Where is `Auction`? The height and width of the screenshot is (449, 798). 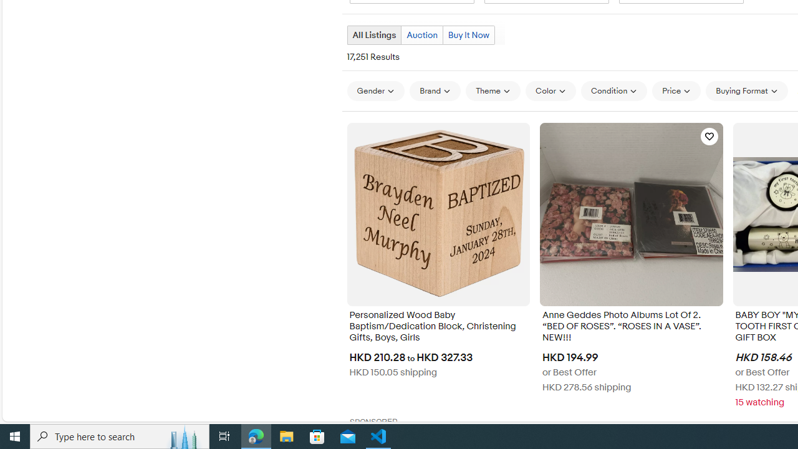 Auction is located at coordinates (421, 35).